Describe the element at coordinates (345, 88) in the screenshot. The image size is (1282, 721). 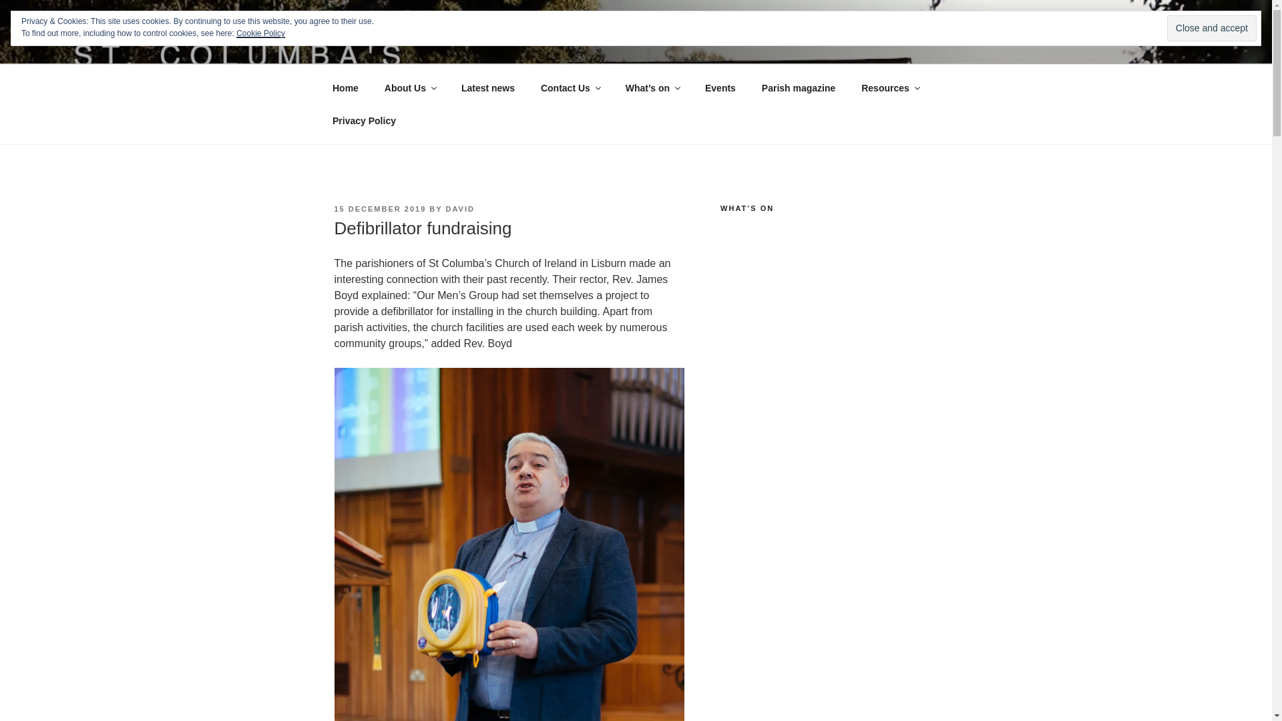
I see `Home` at that location.